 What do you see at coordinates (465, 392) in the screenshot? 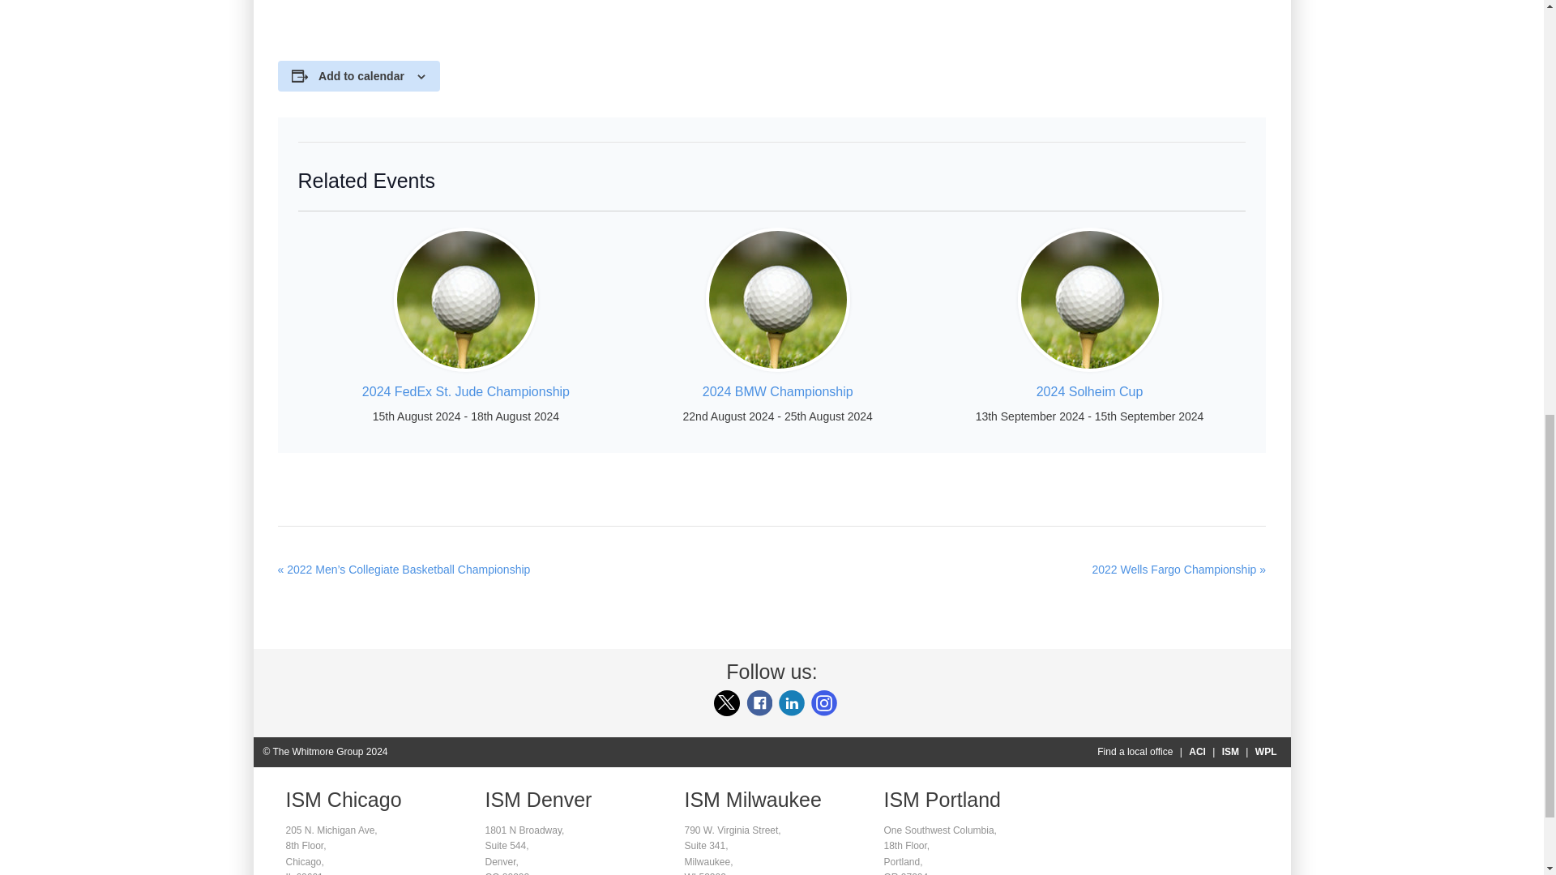
I see `2024 FedEx St. Jude Championship` at bounding box center [465, 392].